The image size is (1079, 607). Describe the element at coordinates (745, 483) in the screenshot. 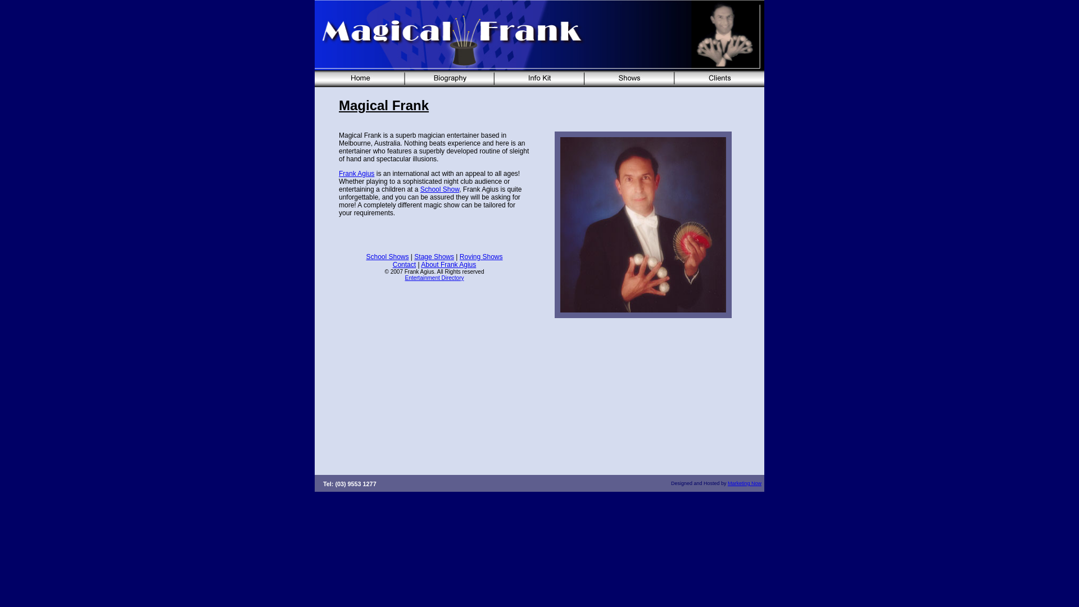

I see `Marketing Now` at that location.